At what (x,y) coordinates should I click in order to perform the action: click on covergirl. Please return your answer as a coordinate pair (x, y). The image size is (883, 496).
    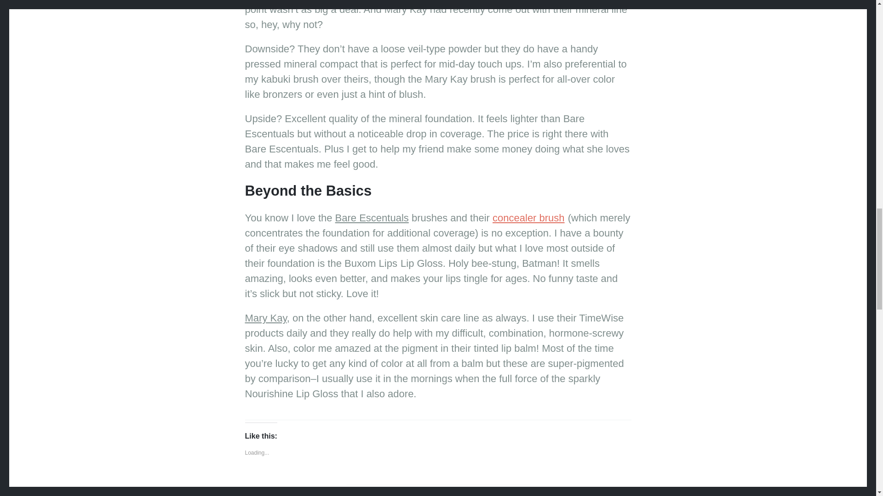
    Looking at the image, I should click on (450, 495).